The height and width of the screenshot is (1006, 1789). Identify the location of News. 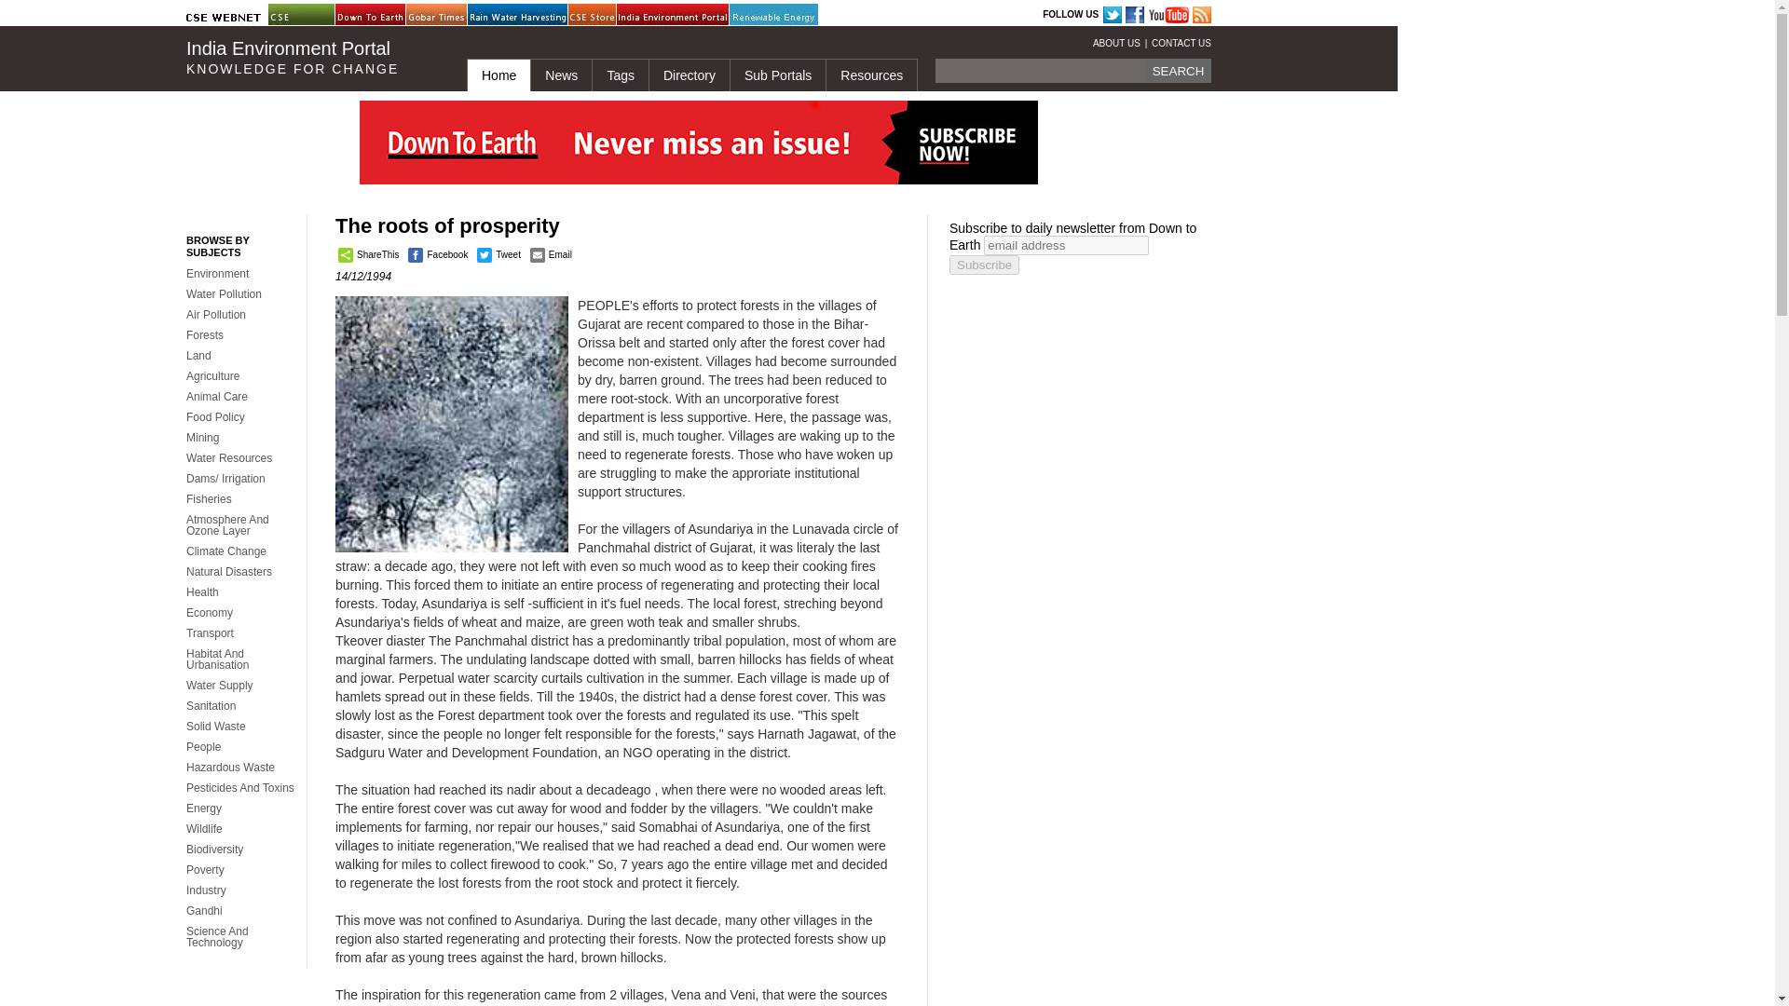
(561, 75).